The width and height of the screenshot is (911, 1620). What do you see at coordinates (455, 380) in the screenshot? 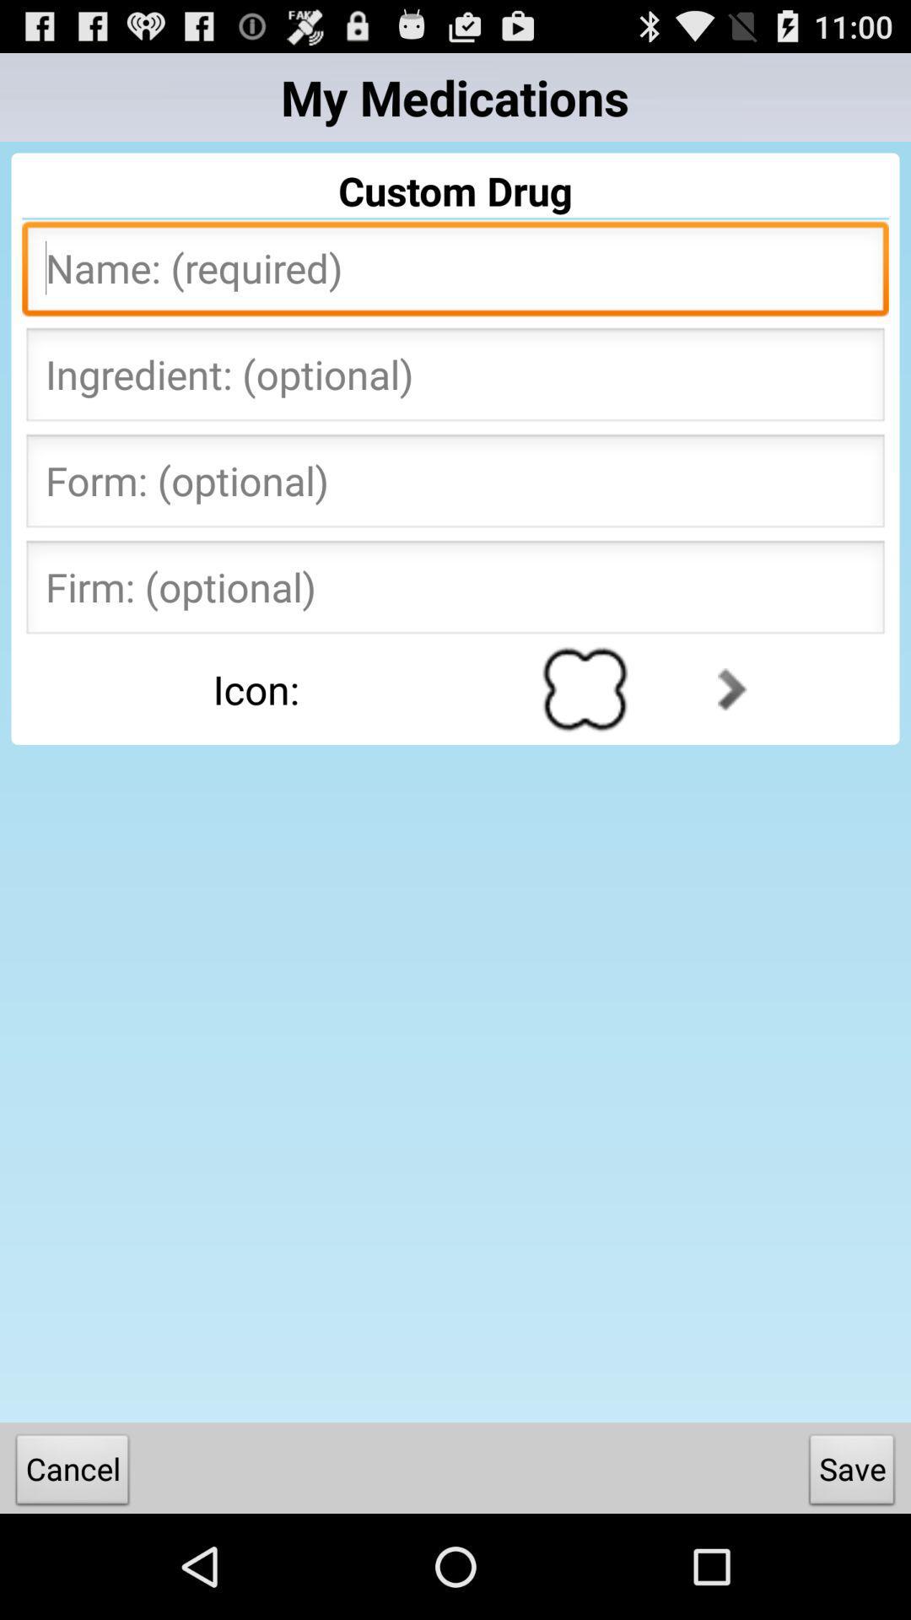
I see `ingredient input box` at bounding box center [455, 380].